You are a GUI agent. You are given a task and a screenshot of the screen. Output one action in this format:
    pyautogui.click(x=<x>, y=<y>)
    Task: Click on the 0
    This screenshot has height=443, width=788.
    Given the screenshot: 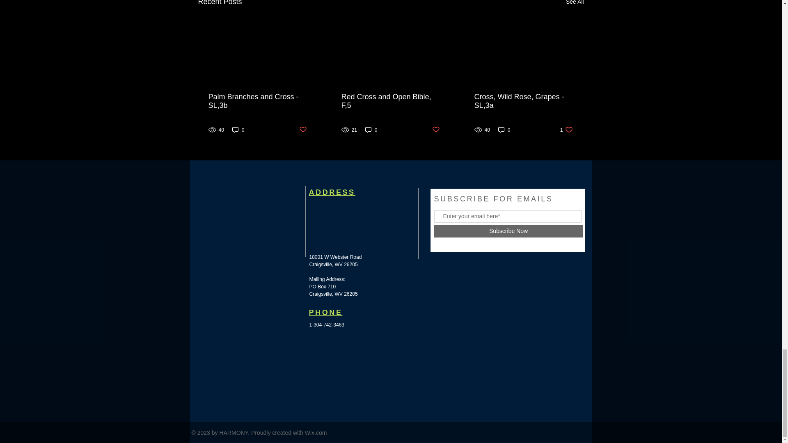 What is the action you would take?
    pyautogui.click(x=504, y=130)
    